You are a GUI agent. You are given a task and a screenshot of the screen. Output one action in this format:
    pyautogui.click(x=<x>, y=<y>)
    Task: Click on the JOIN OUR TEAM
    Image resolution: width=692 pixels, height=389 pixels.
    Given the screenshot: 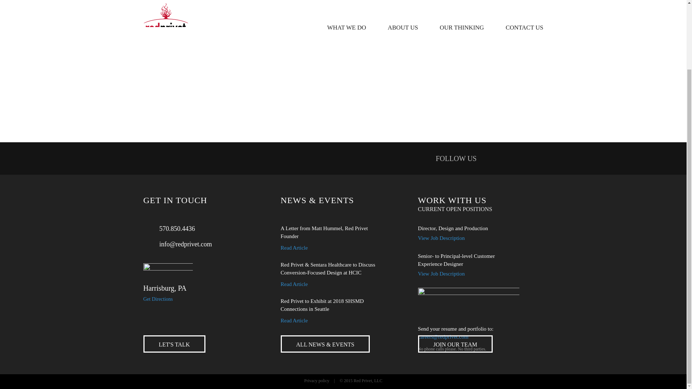 What is the action you would take?
    pyautogui.click(x=455, y=344)
    